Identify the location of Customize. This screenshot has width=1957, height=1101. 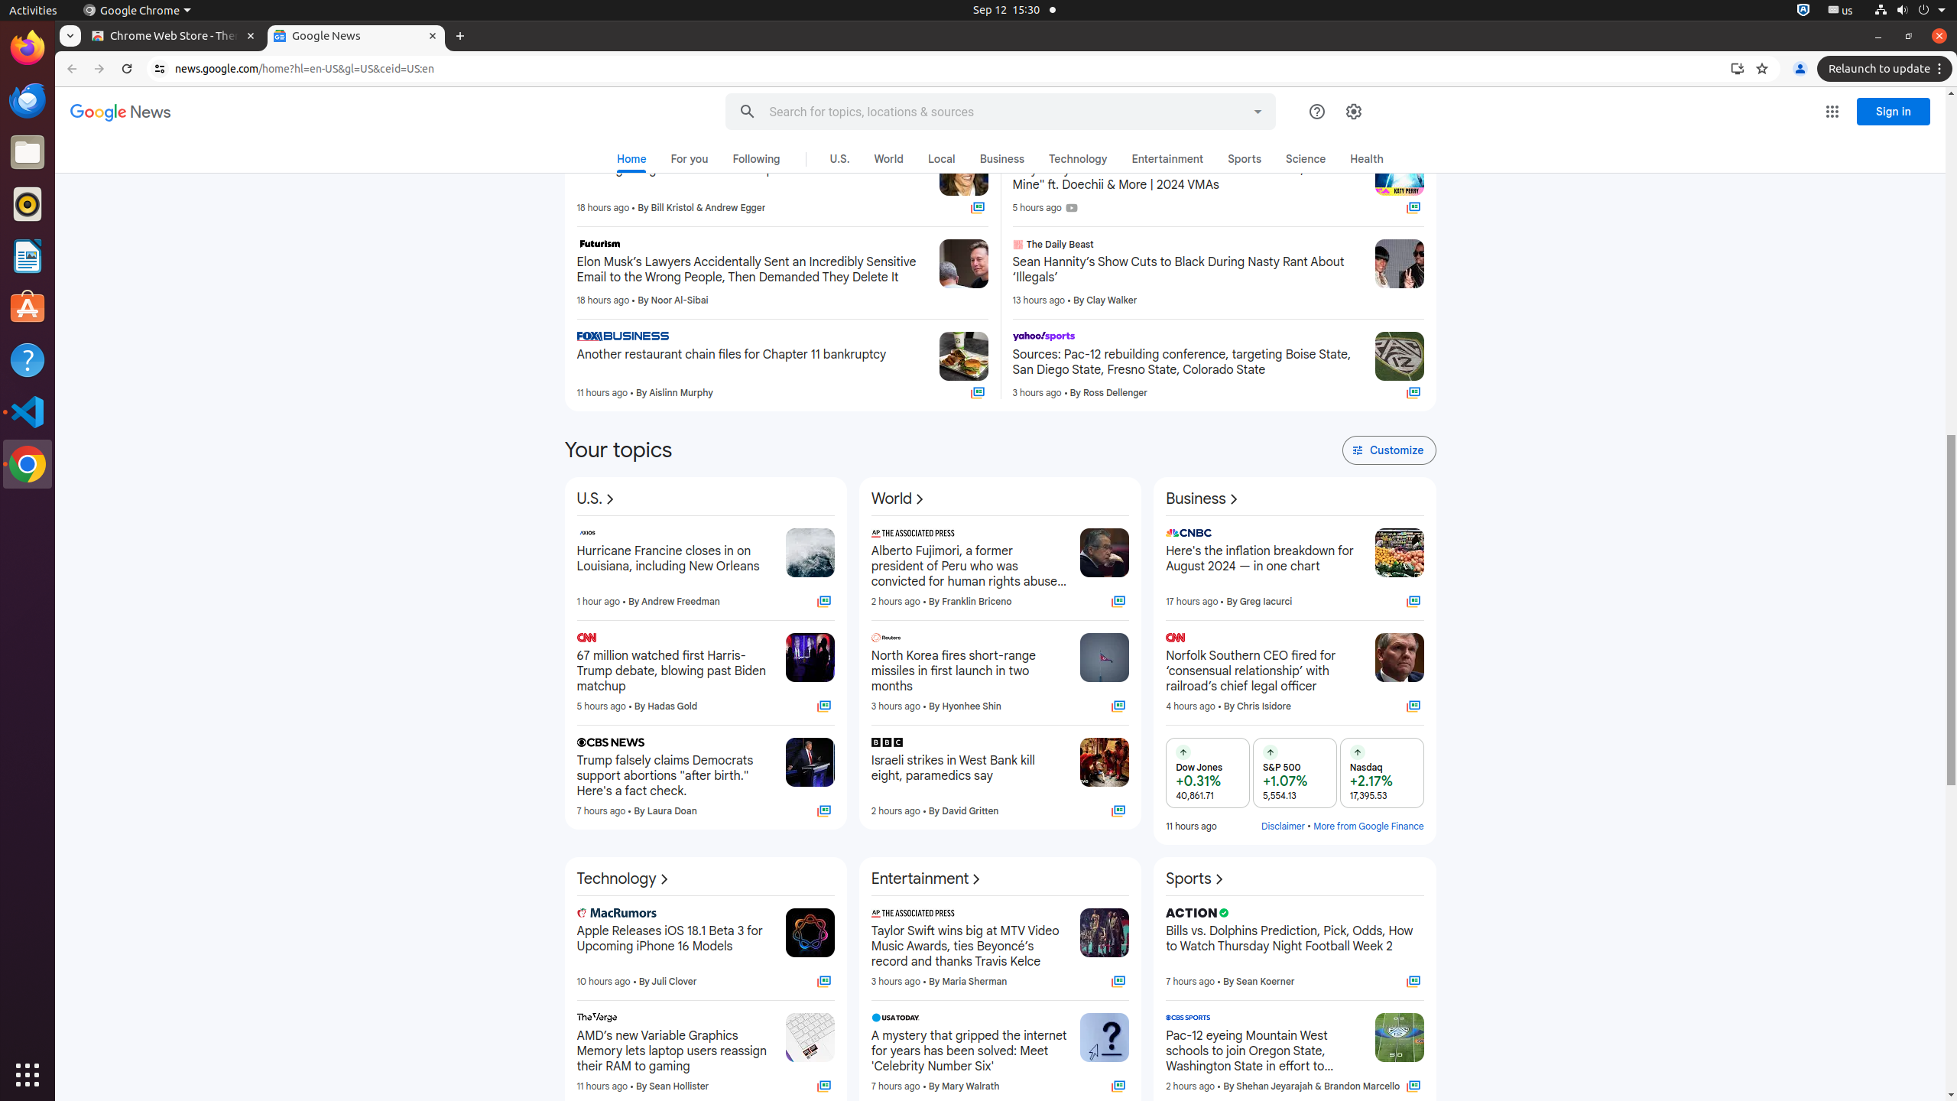
(1389, 450).